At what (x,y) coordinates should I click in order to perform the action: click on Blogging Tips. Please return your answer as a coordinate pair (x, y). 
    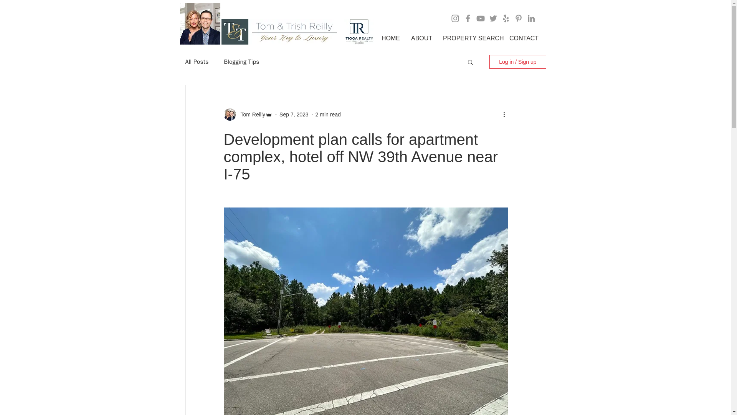
    Looking at the image, I should click on (241, 61).